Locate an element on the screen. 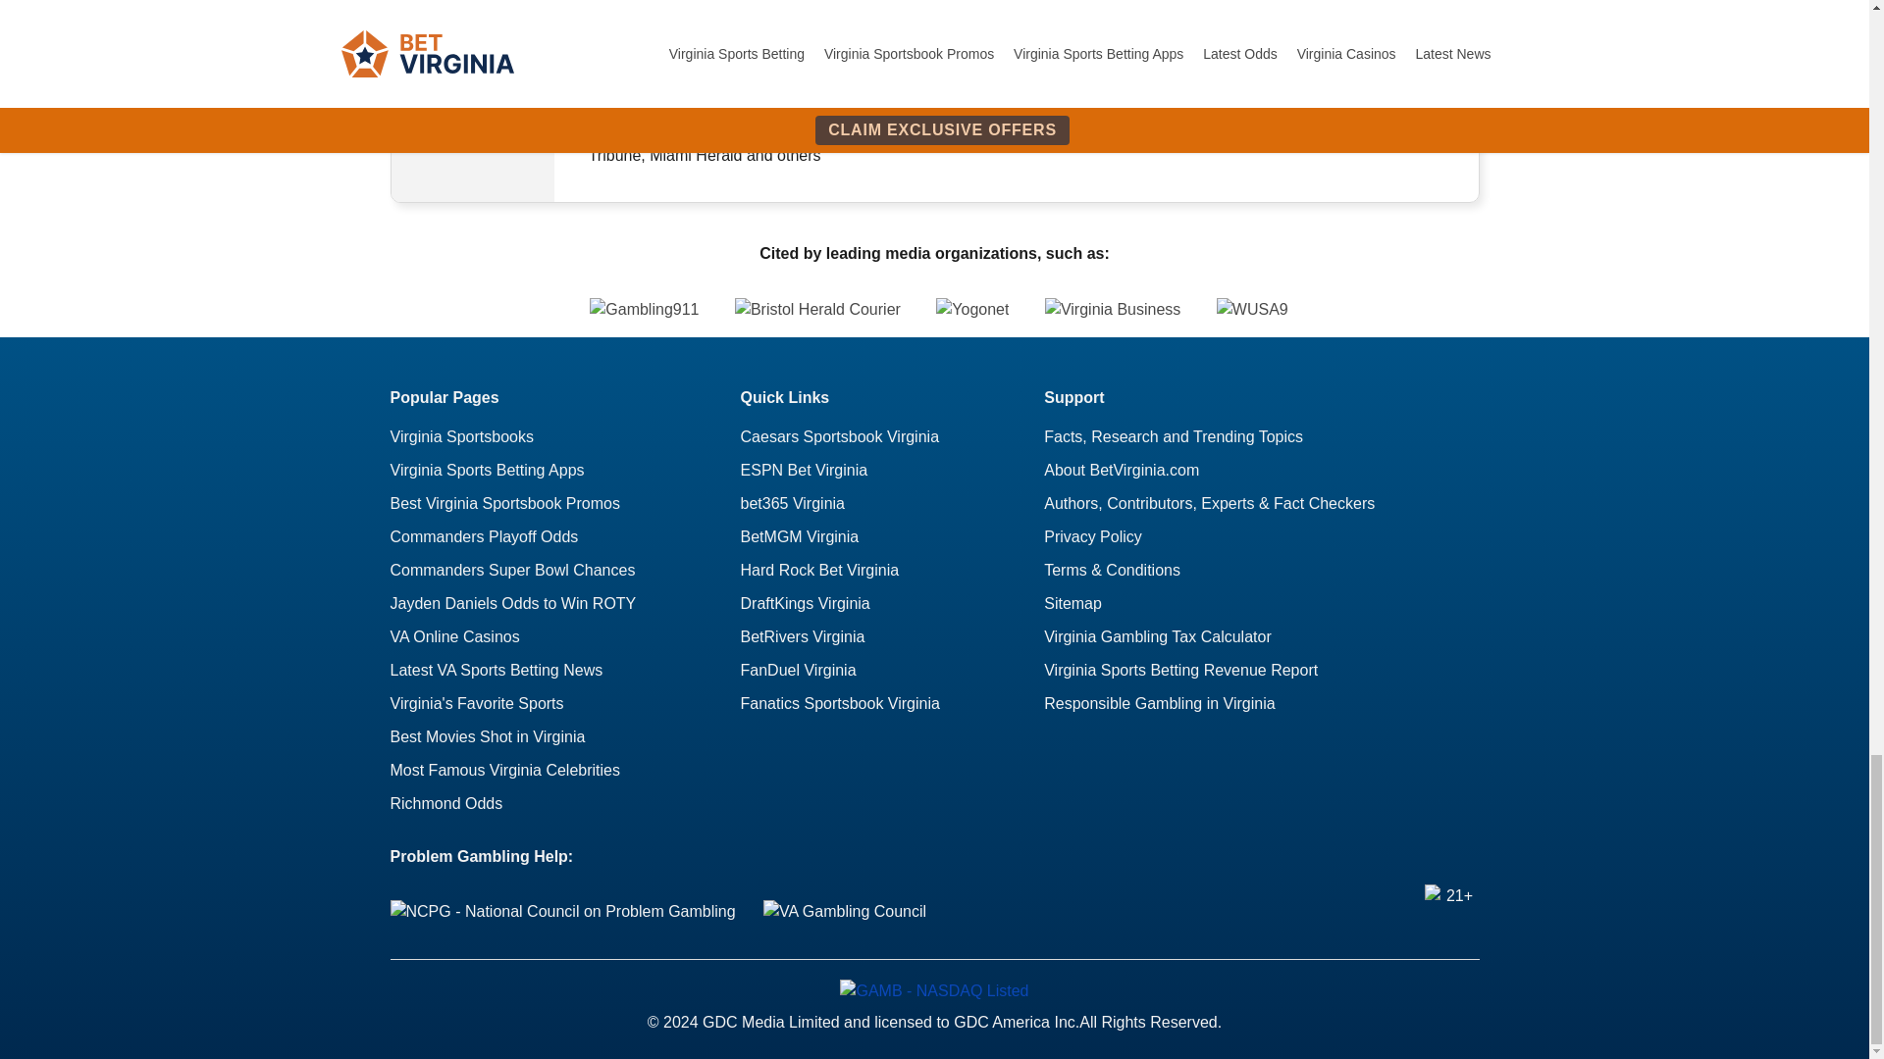 The height and width of the screenshot is (1059, 1884). Bill Ordine is located at coordinates (473, 65).